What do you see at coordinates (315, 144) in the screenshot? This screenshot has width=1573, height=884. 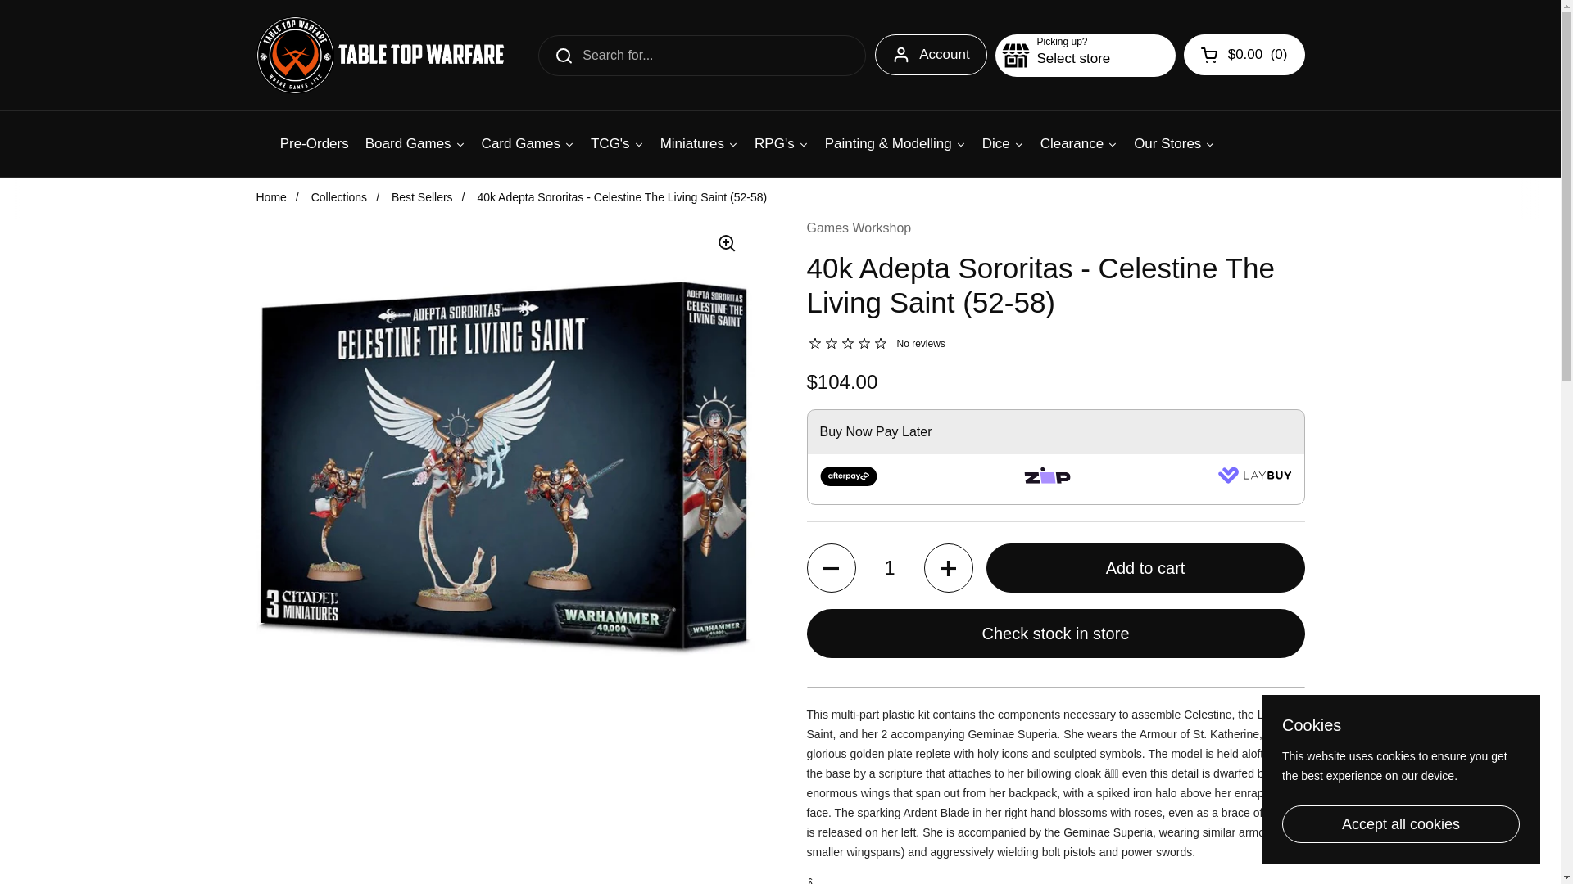 I see `Pre-Orders` at bounding box center [315, 144].